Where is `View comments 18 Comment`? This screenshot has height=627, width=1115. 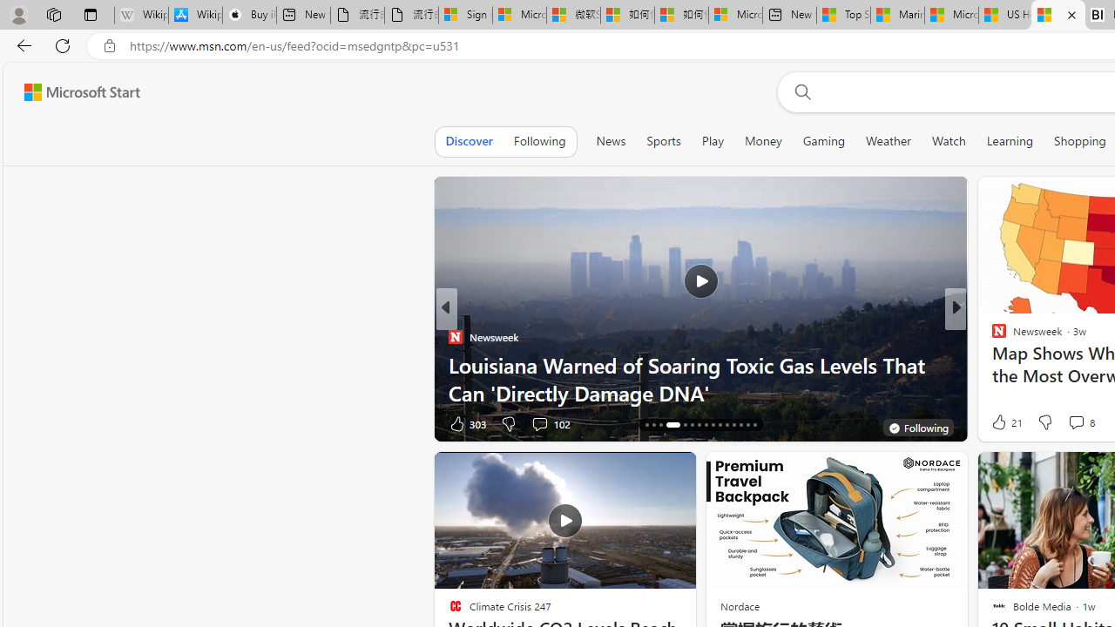
View comments 18 Comment is located at coordinates (10, 423).